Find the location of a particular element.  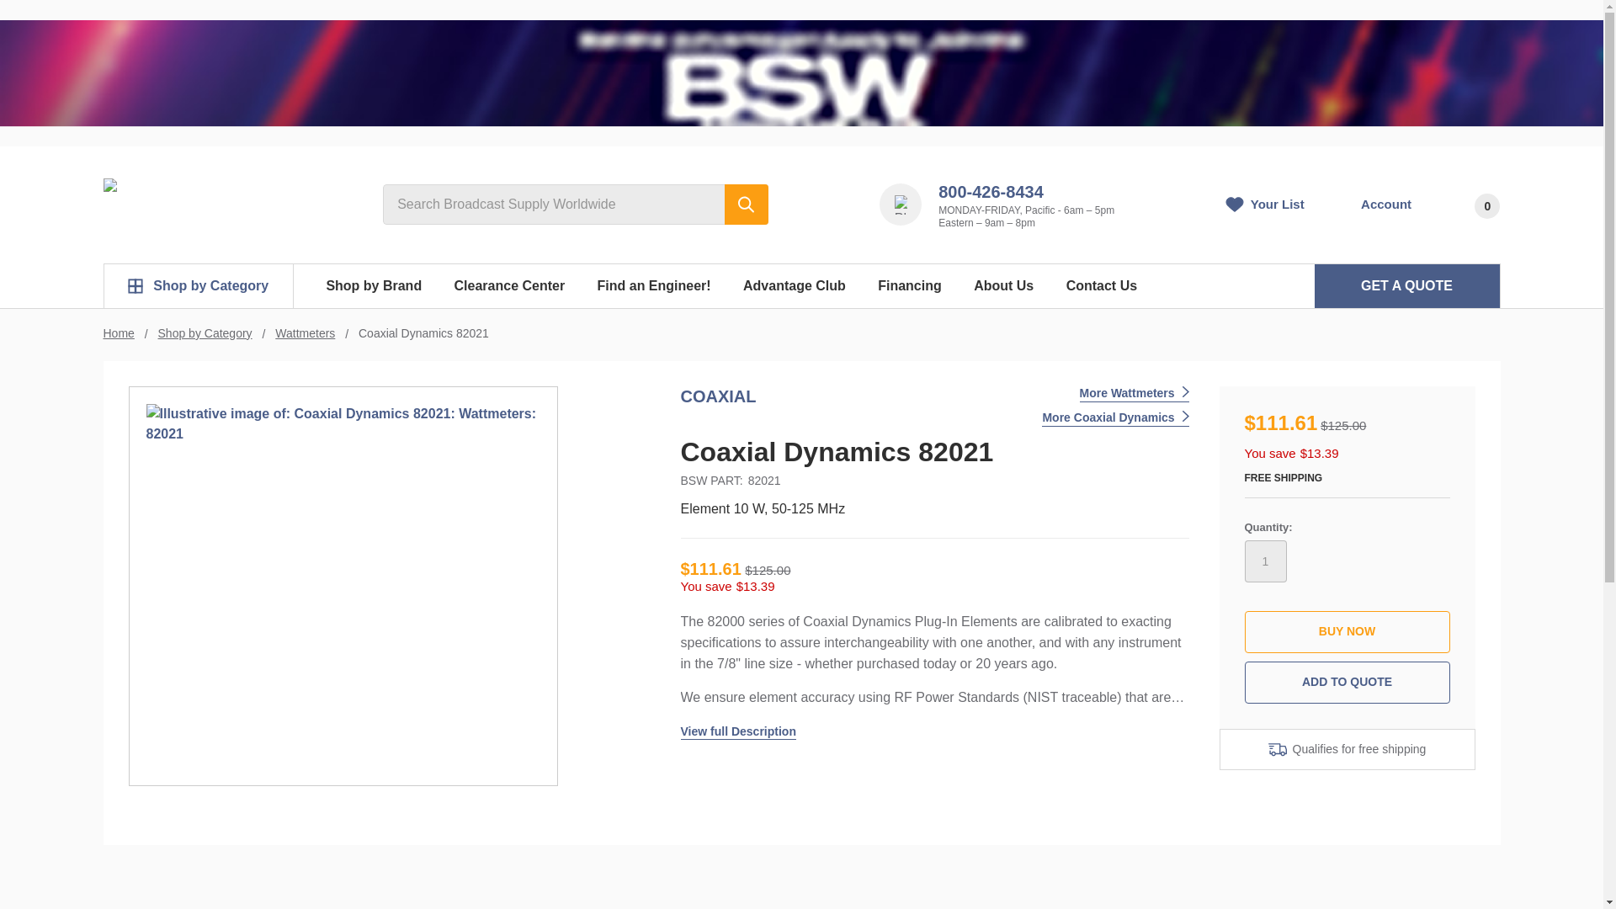

Buy Now is located at coordinates (1347, 631).